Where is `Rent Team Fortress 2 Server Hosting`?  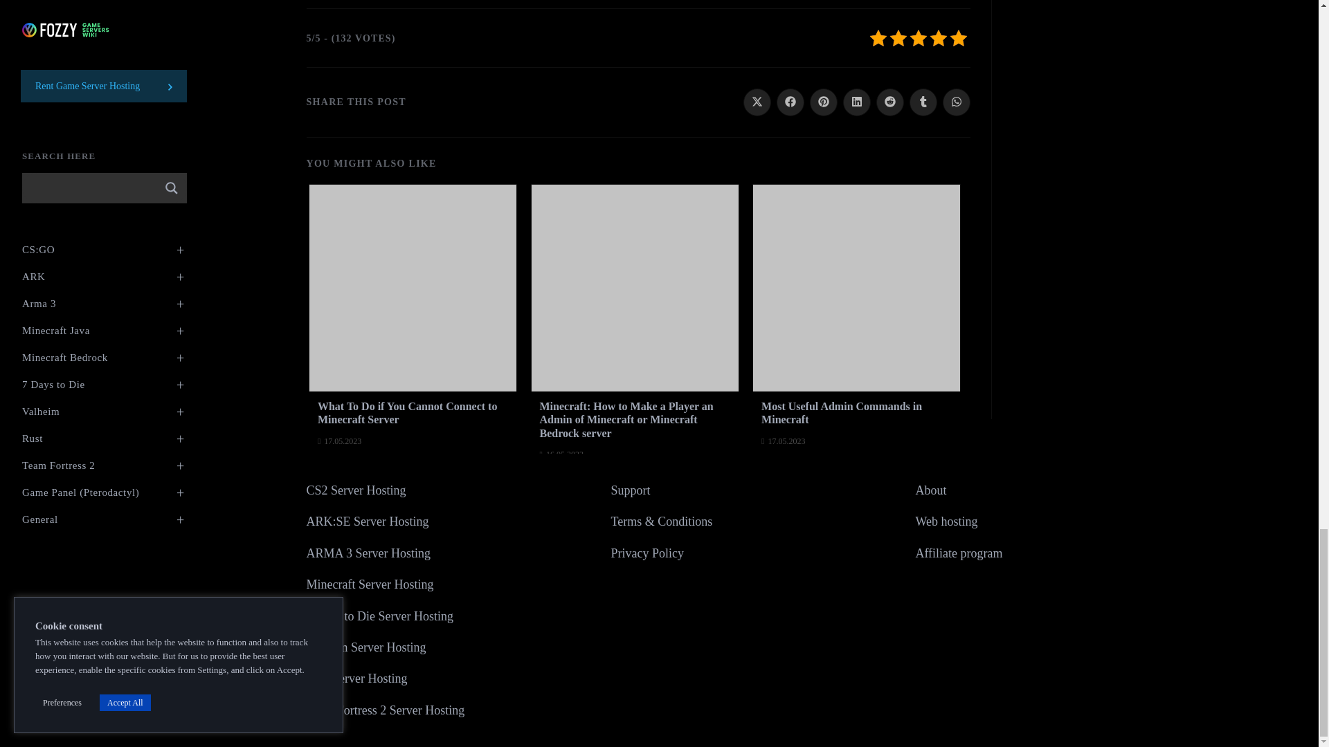 Rent Team Fortress 2 Server Hosting is located at coordinates (385, 710).